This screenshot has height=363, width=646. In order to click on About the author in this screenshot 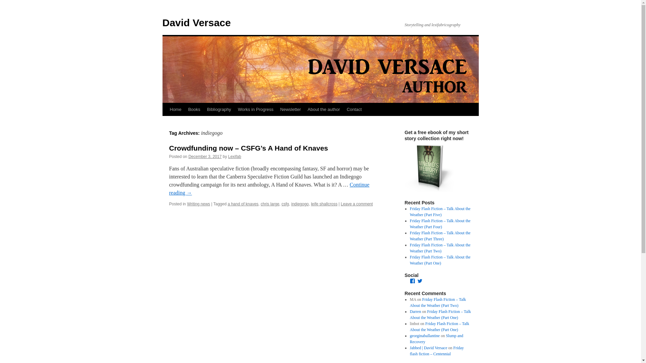, I will do `click(324, 109)`.